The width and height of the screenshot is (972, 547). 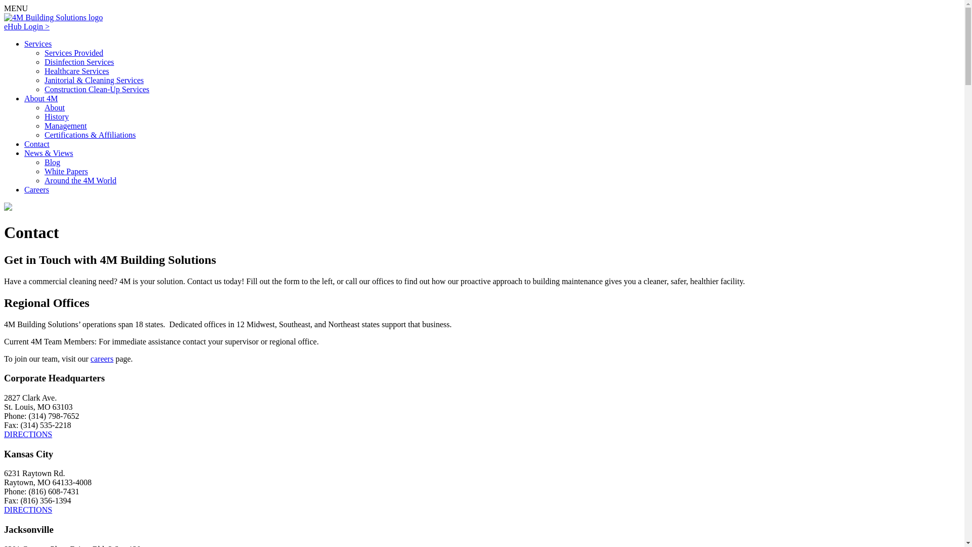 I want to click on History, so click(x=57, y=116).